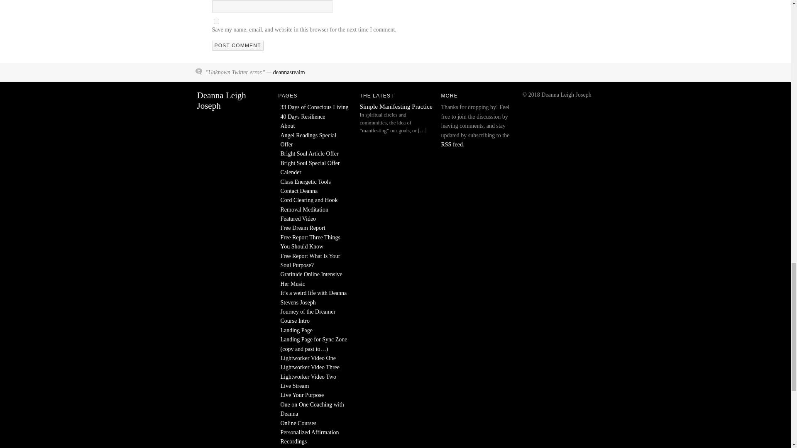 This screenshot has height=448, width=797. I want to click on Home, so click(221, 100).